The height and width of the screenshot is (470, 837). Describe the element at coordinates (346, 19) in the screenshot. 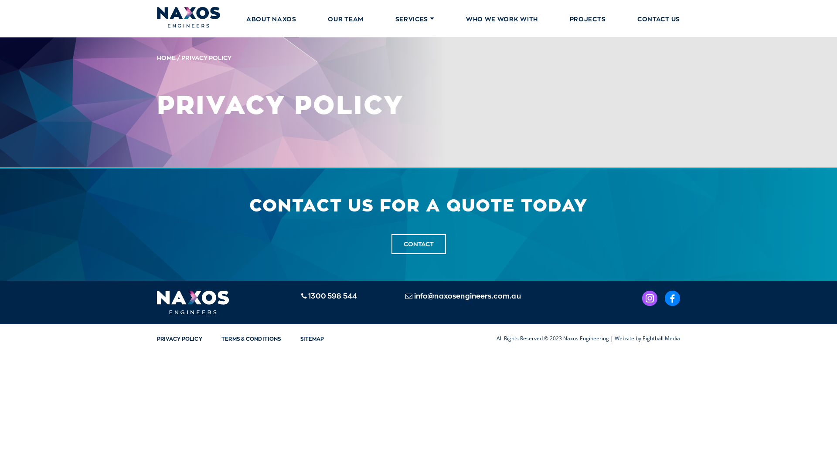

I see `OUR TEAM` at that location.